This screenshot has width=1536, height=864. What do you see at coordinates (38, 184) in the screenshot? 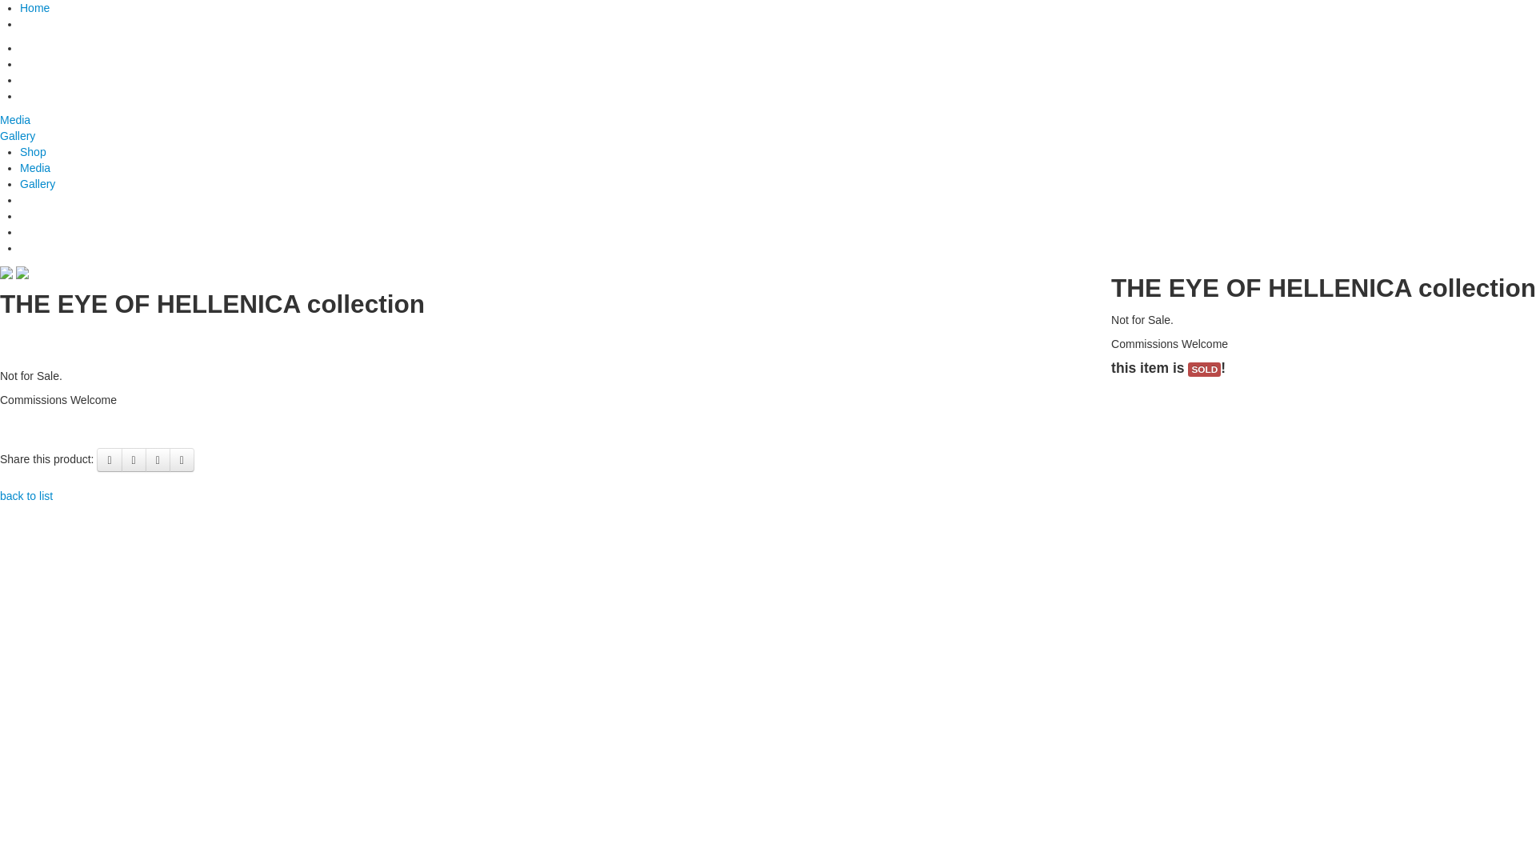
I see `Gallery` at bounding box center [38, 184].